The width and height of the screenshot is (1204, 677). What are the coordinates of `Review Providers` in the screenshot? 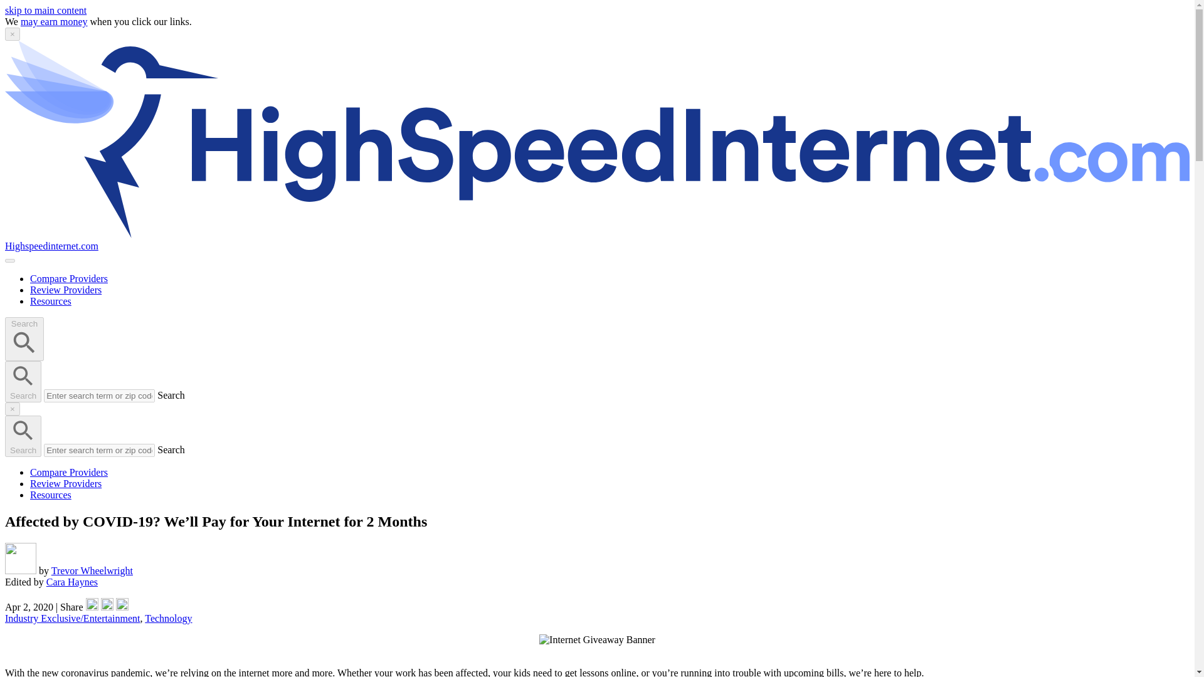 It's located at (65, 483).